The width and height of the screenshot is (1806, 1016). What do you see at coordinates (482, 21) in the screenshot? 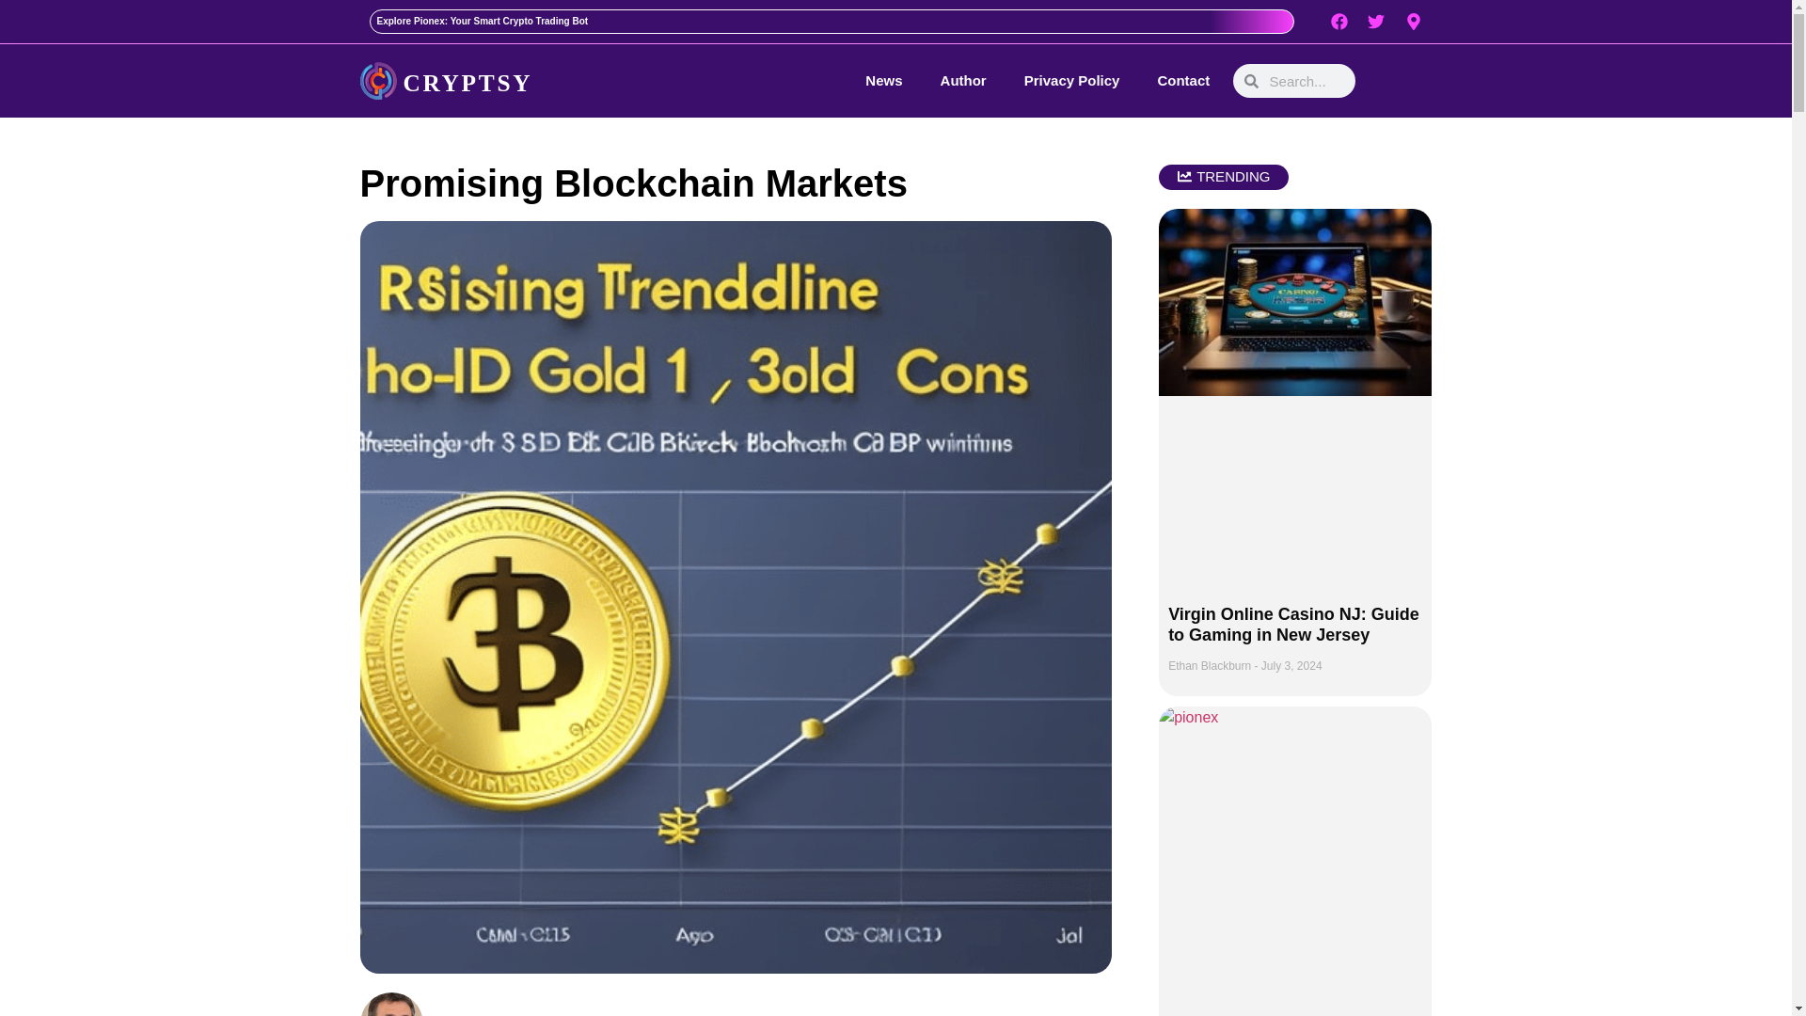
I see `Explore Pionex: Your Smart Crypto Trading Bot` at bounding box center [482, 21].